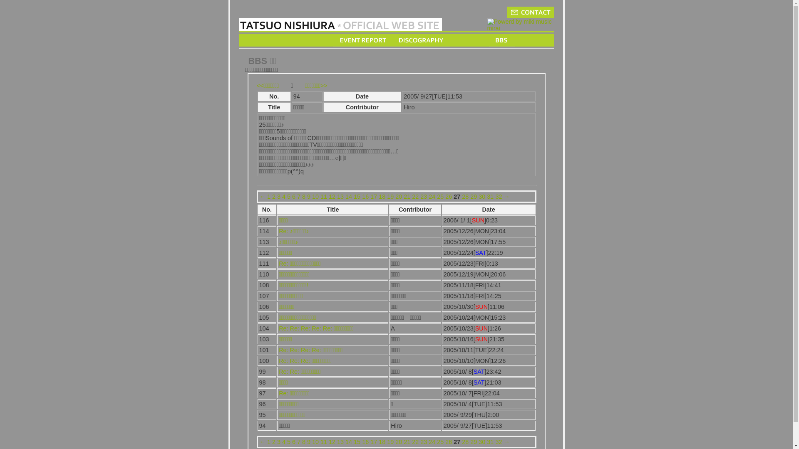 The width and height of the screenshot is (799, 449). What do you see at coordinates (269, 197) in the screenshot?
I see `1` at bounding box center [269, 197].